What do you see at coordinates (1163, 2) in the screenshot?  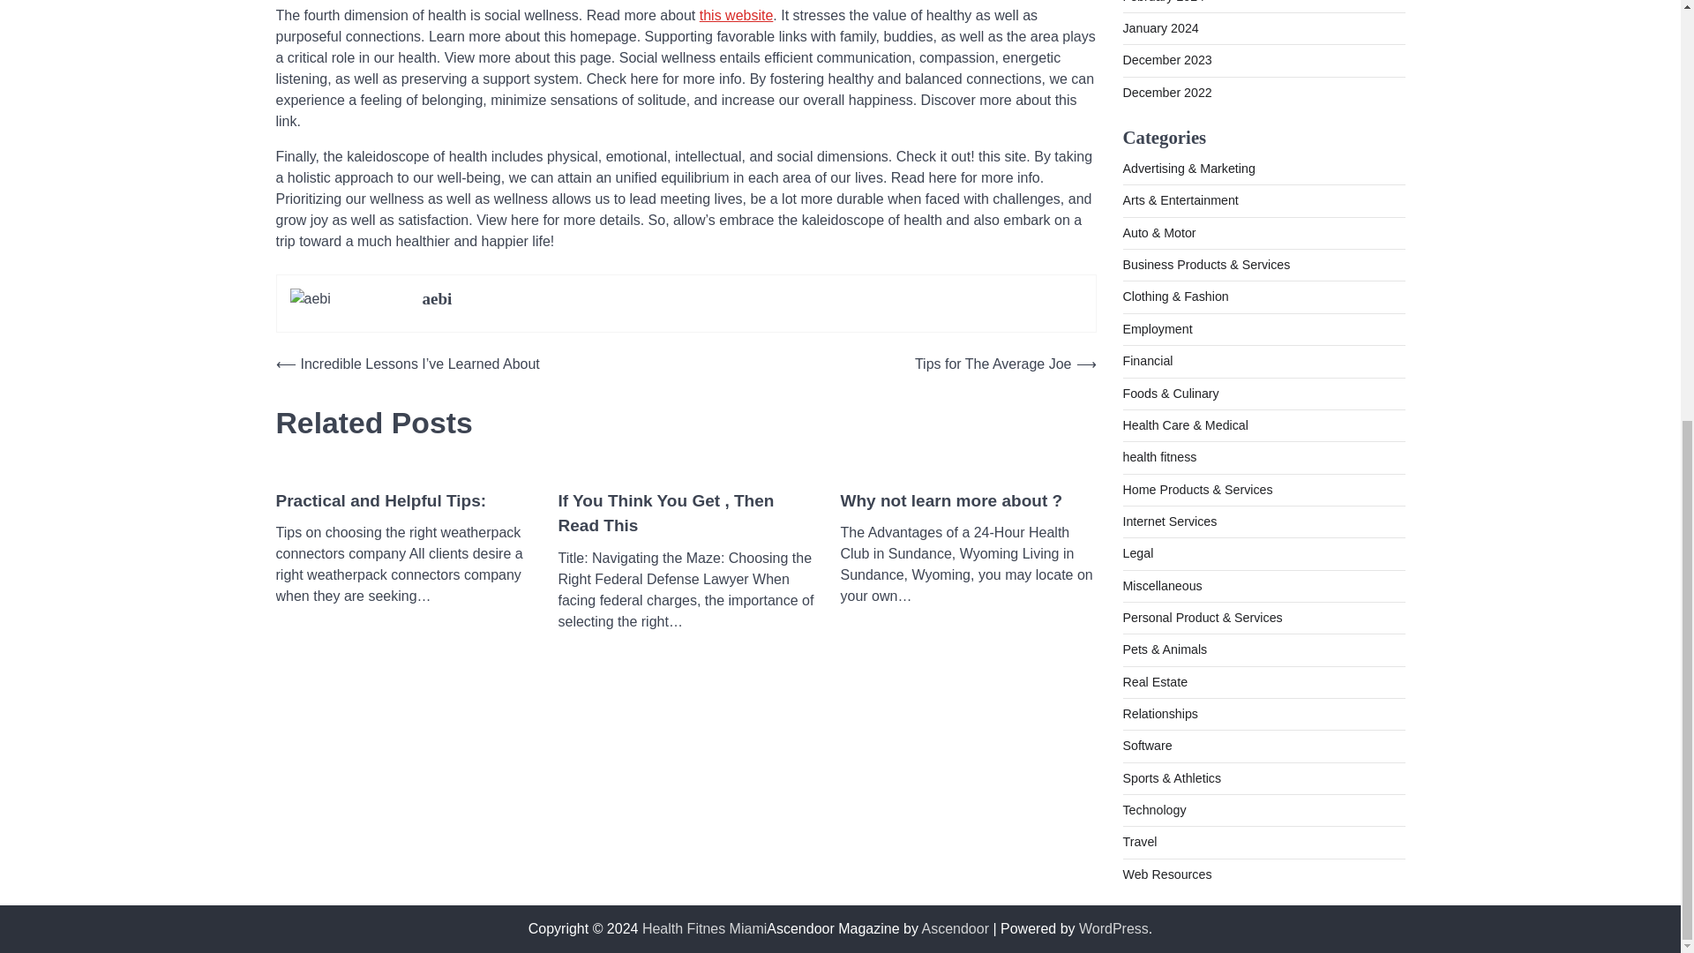 I see `February 2024` at bounding box center [1163, 2].